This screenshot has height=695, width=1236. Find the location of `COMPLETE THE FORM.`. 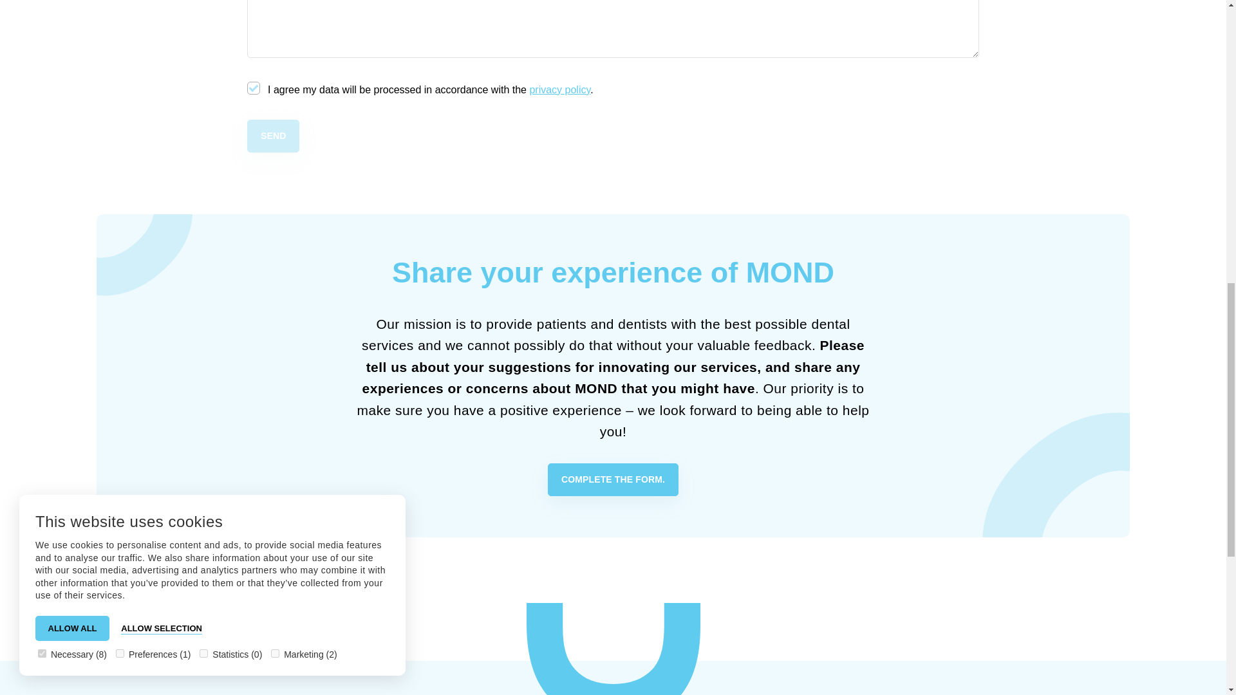

COMPLETE THE FORM. is located at coordinates (613, 480).